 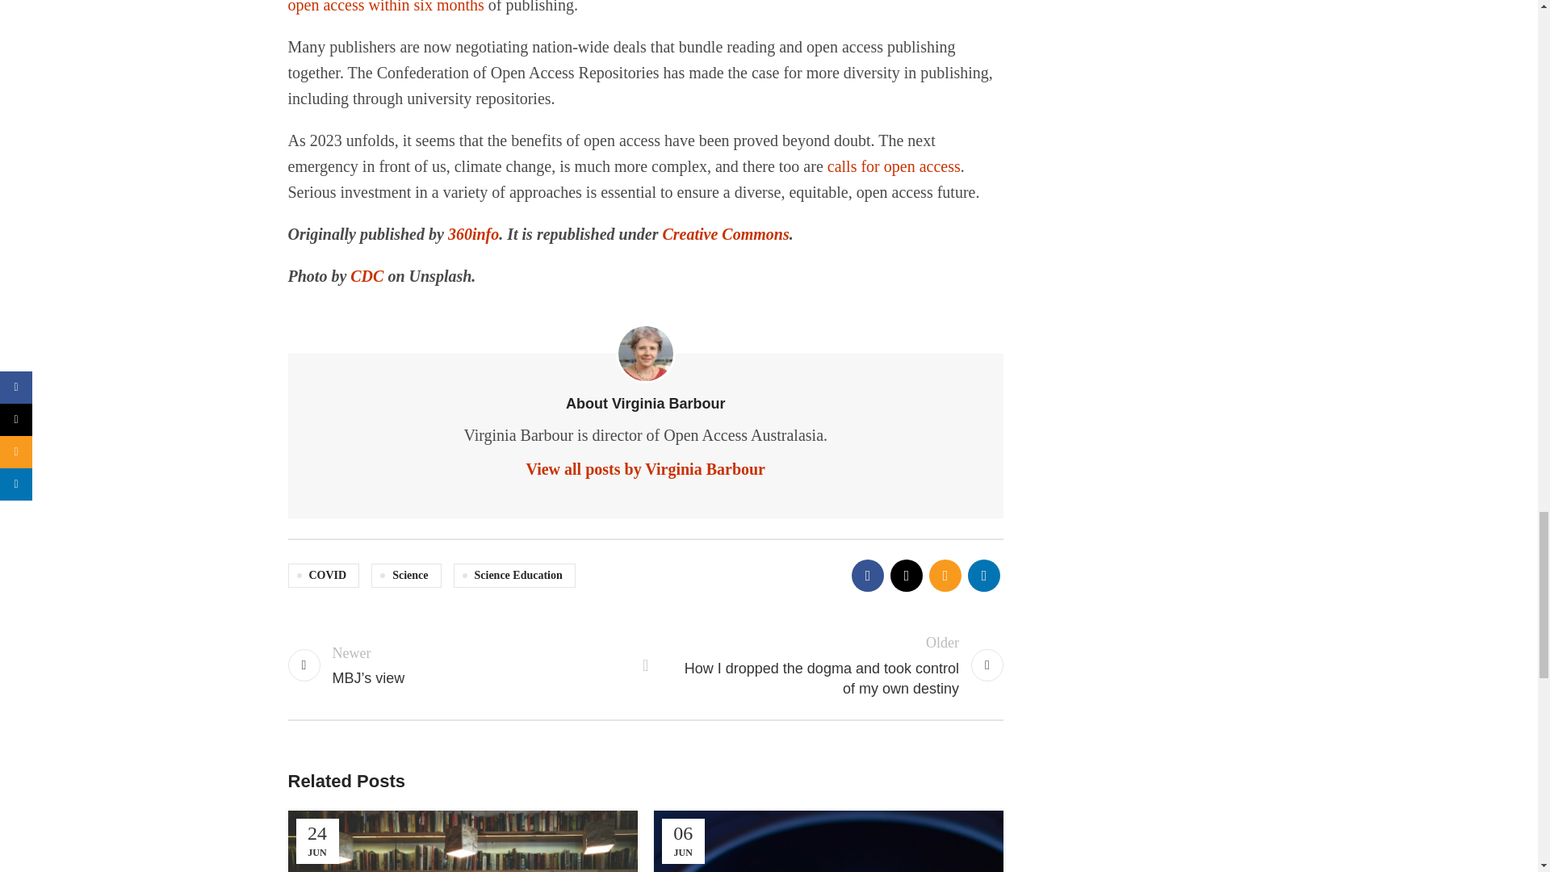 I want to click on calls for open access, so click(x=894, y=166).